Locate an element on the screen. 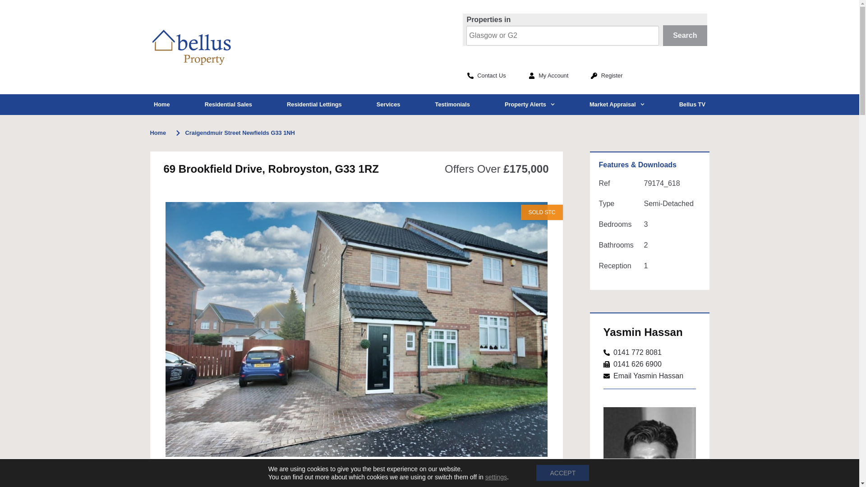  Register is located at coordinates (606, 76).